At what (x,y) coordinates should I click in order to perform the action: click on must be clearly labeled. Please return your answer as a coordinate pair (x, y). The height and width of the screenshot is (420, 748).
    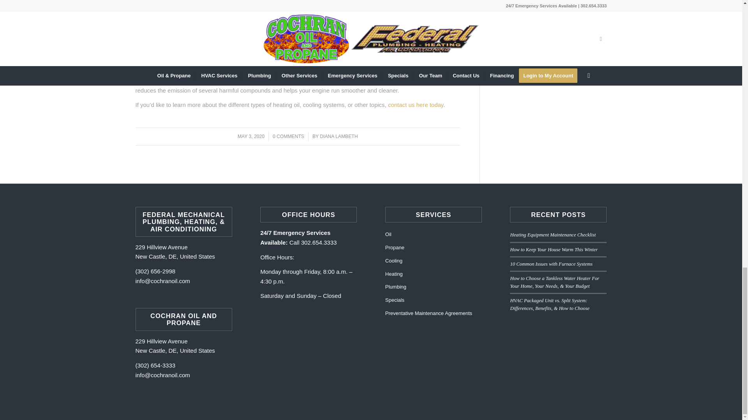
    Looking at the image, I should click on (324, 37).